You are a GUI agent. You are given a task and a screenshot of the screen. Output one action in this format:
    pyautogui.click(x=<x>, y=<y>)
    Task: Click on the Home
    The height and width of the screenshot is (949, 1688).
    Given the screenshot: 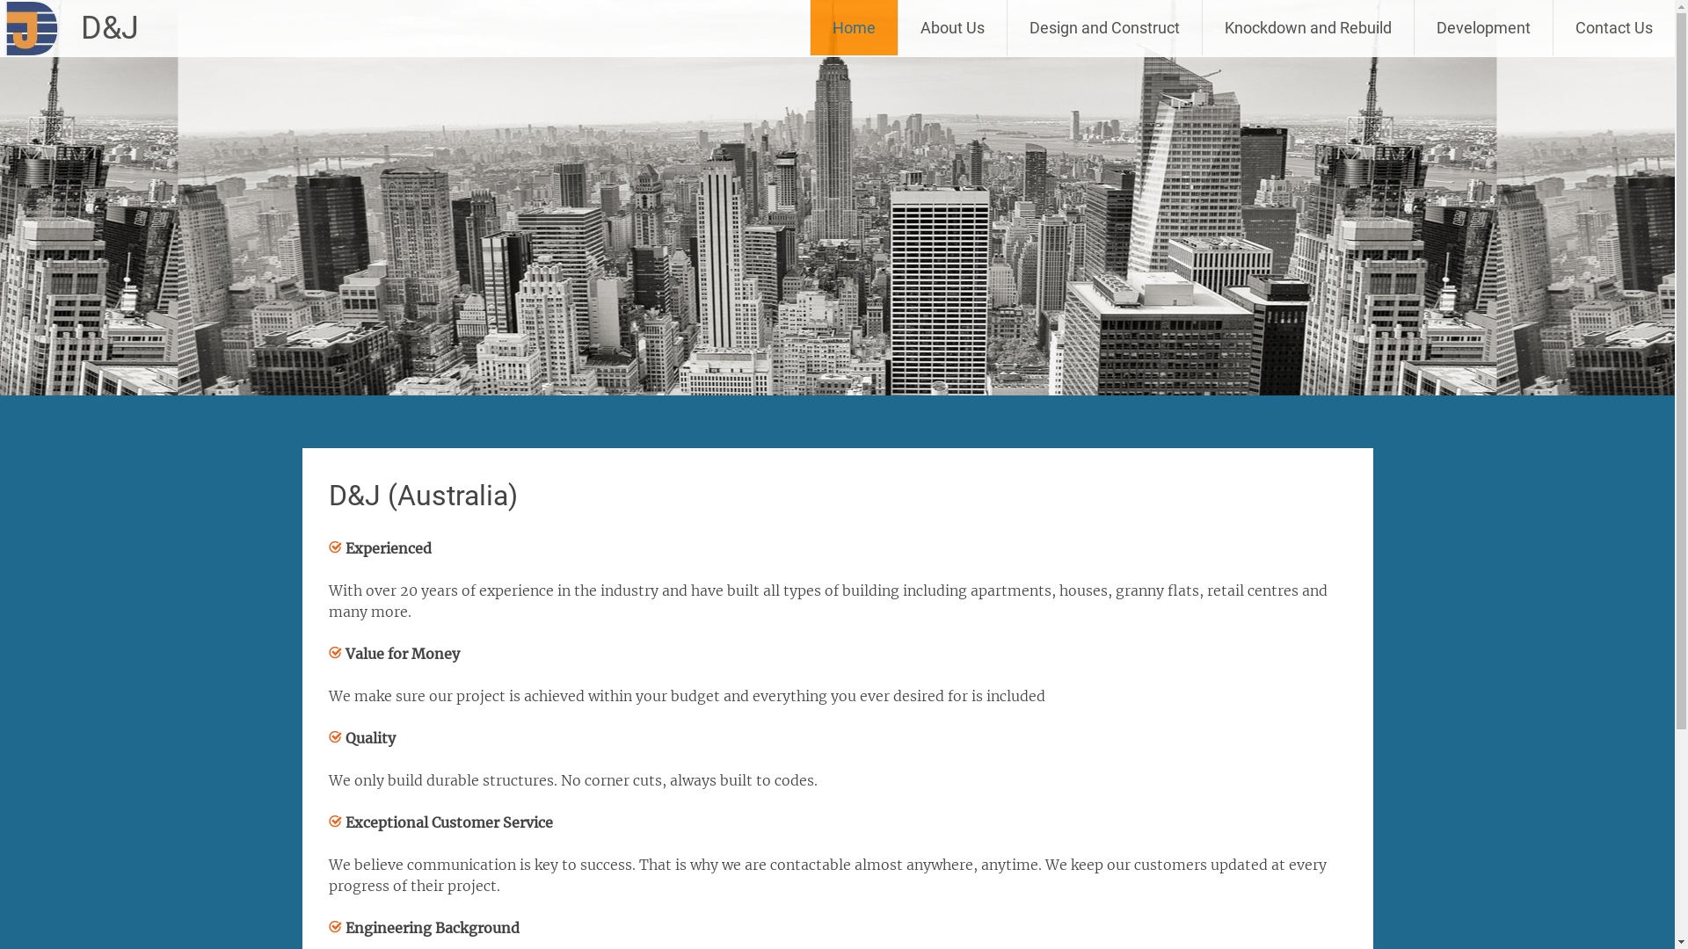 What is the action you would take?
    pyautogui.click(x=855, y=28)
    